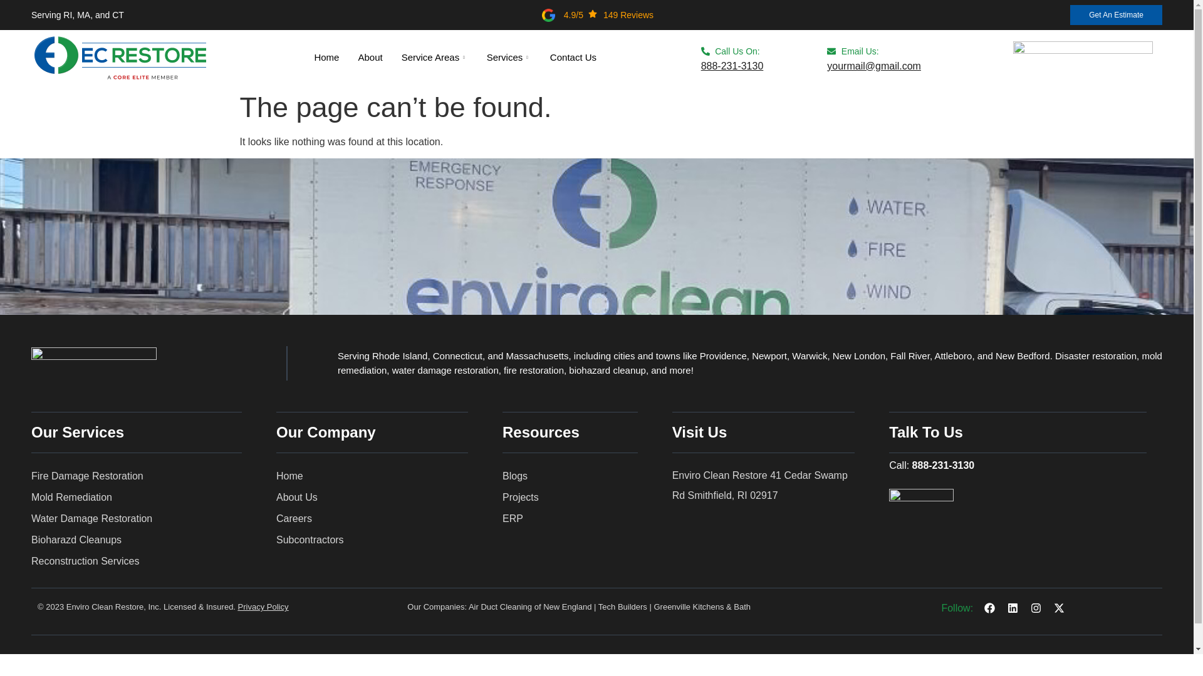  What do you see at coordinates (628, 15) in the screenshot?
I see `149 Reviews` at bounding box center [628, 15].